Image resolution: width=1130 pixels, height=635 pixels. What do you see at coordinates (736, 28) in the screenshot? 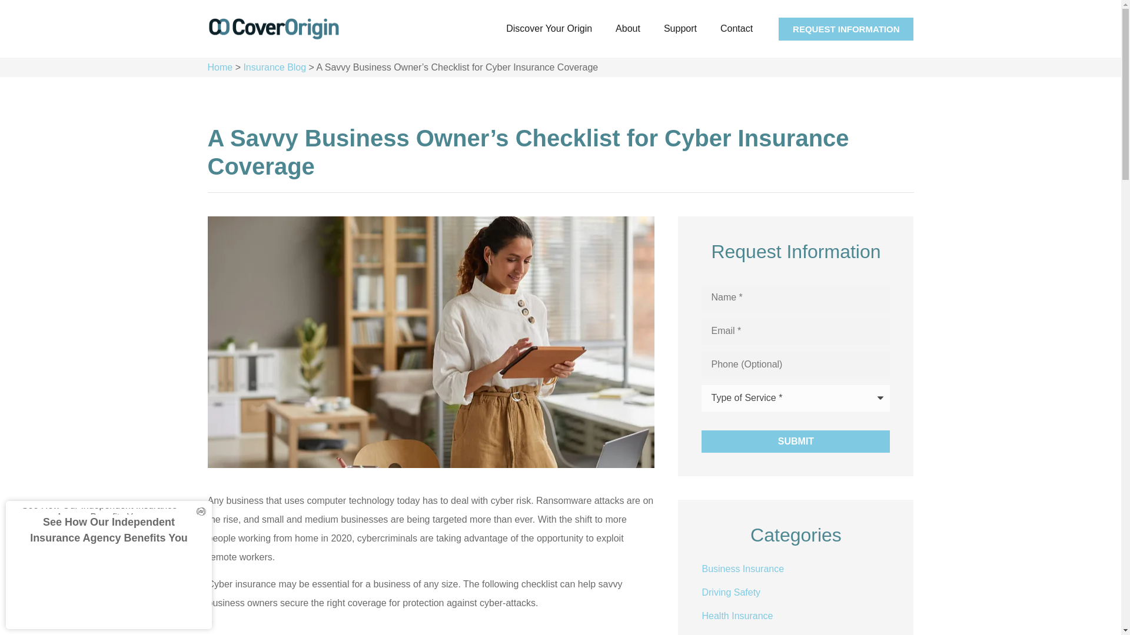
I see `Contact` at bounding box center [736, 28].